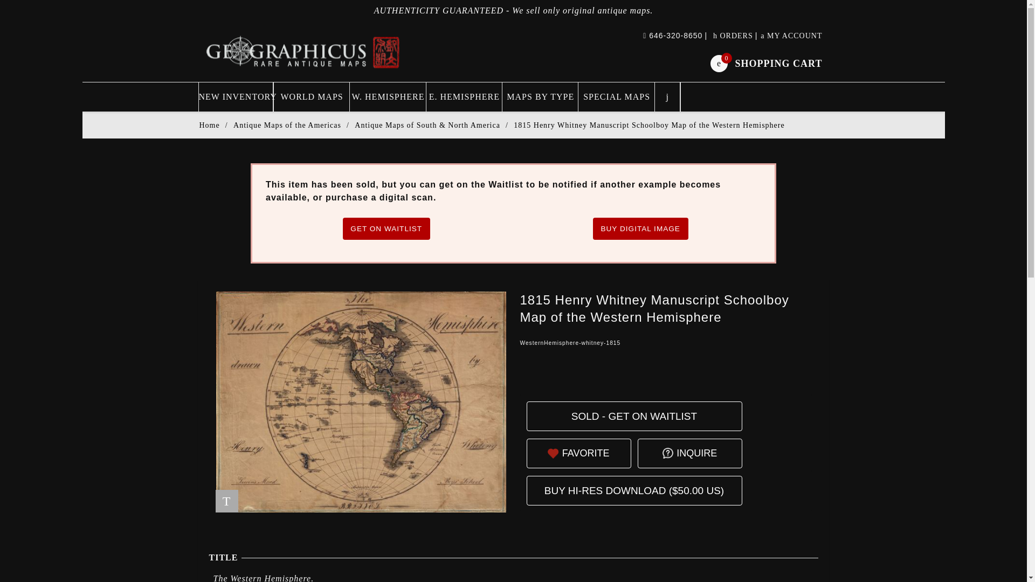  Describe the element at coordinates (236, 97) in the screenshot. I see `NEW INVENTORY` at that location.